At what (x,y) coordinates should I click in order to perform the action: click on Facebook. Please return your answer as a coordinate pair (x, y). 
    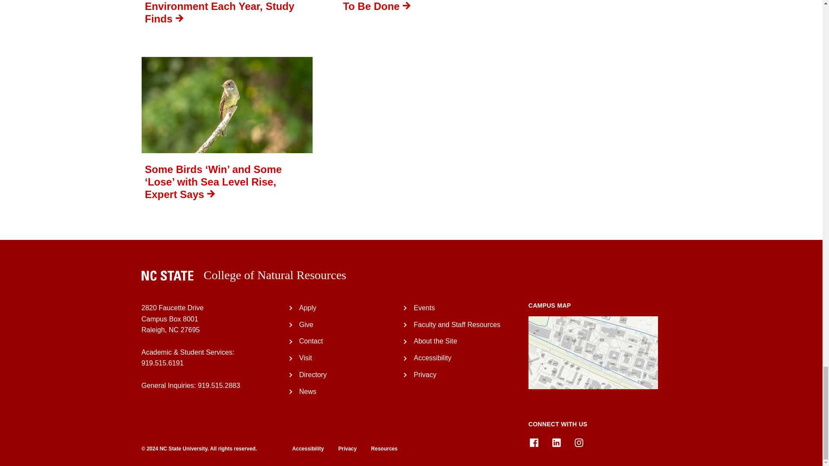
    Looking at the image, I should click on (534, 443).